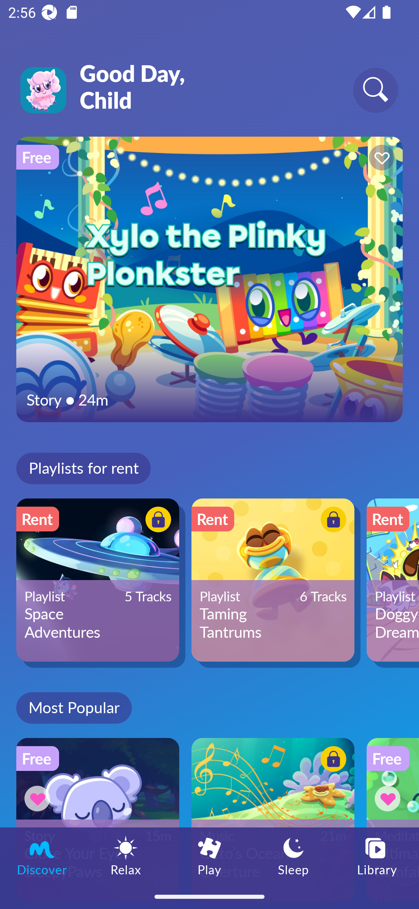 This screenshot has width=419, height=909. What do you see at coordinates (210, 62) in the screenshot?
I see `Good Day, 
Child Search` at bounding box center [210, 62].